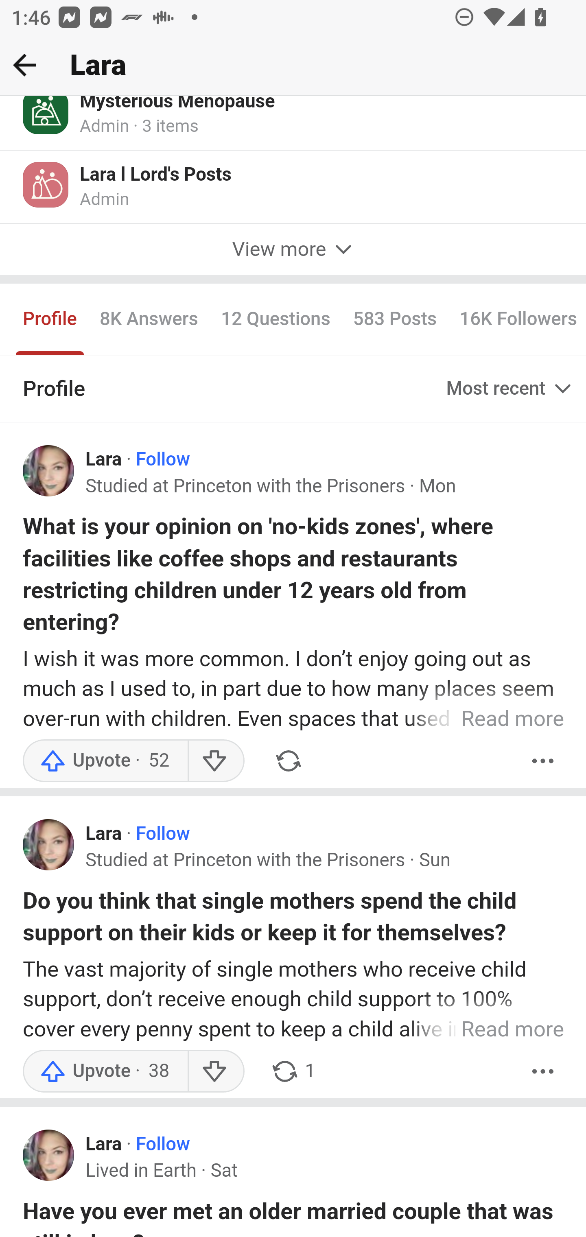 This screenshot has height=1237, width=586. I want to click on Icon for Mysterious Menopause, so click(46, 116).